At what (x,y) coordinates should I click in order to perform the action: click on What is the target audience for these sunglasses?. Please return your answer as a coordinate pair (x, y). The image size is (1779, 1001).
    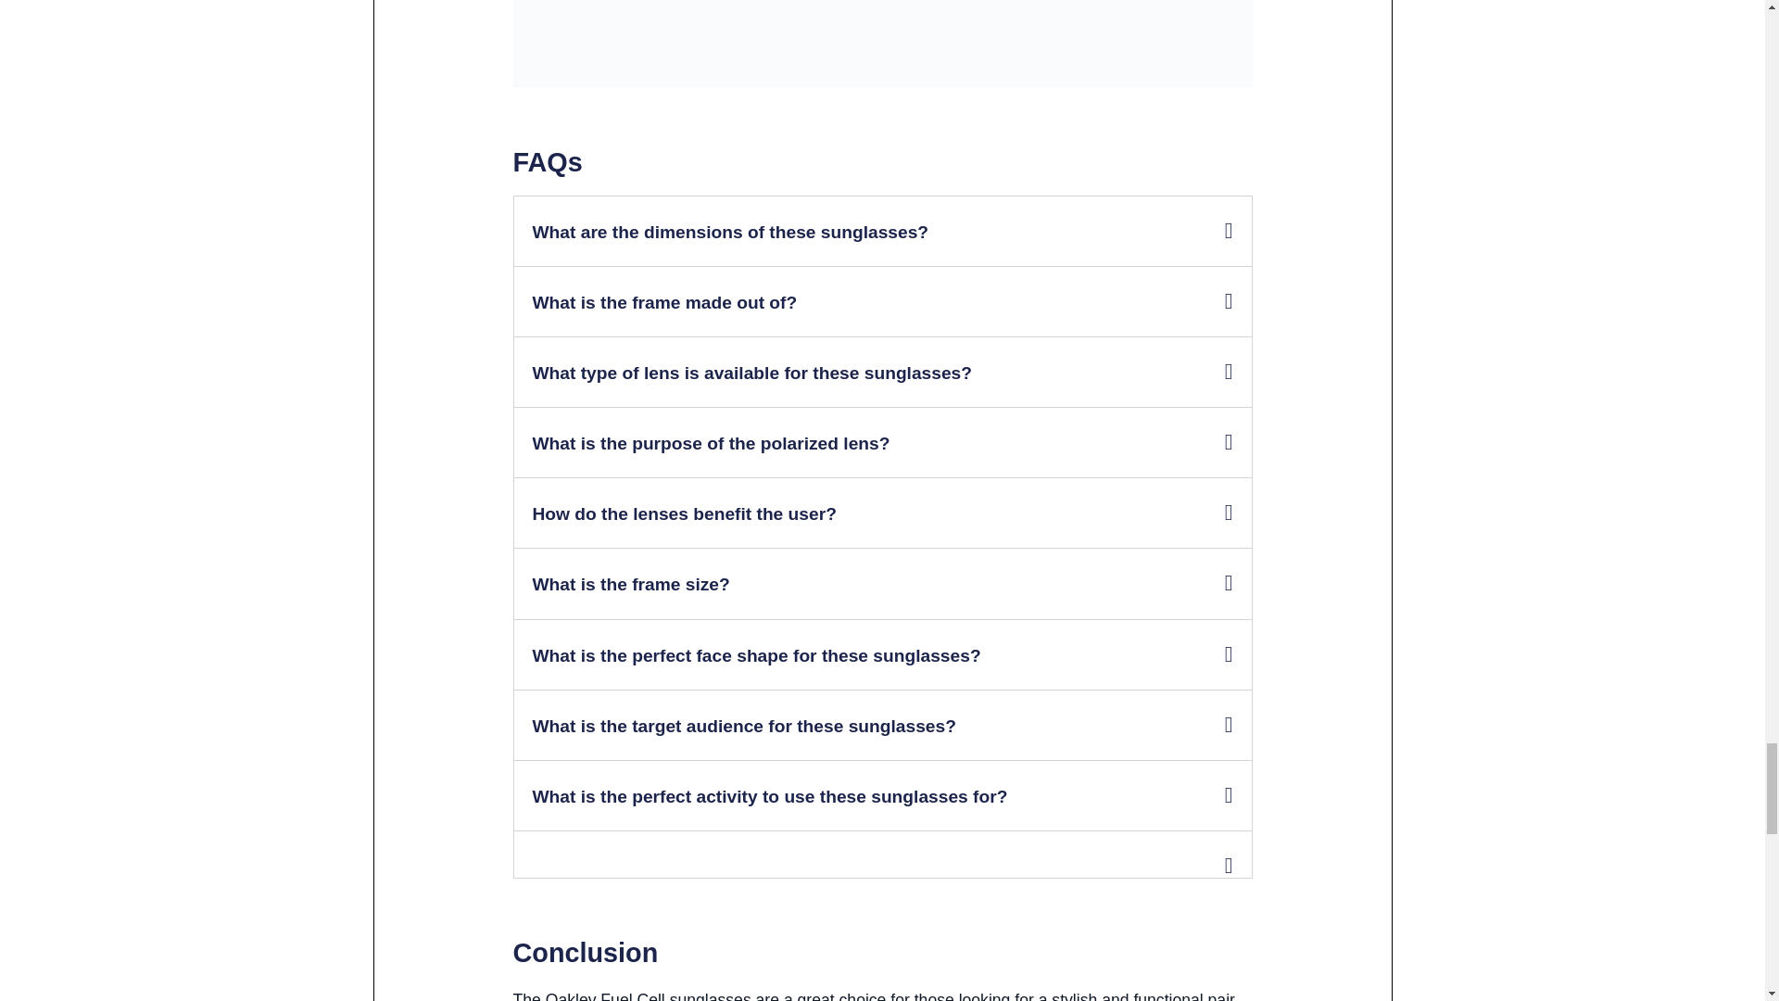
    Looking at the image, I should click on (743, 726).